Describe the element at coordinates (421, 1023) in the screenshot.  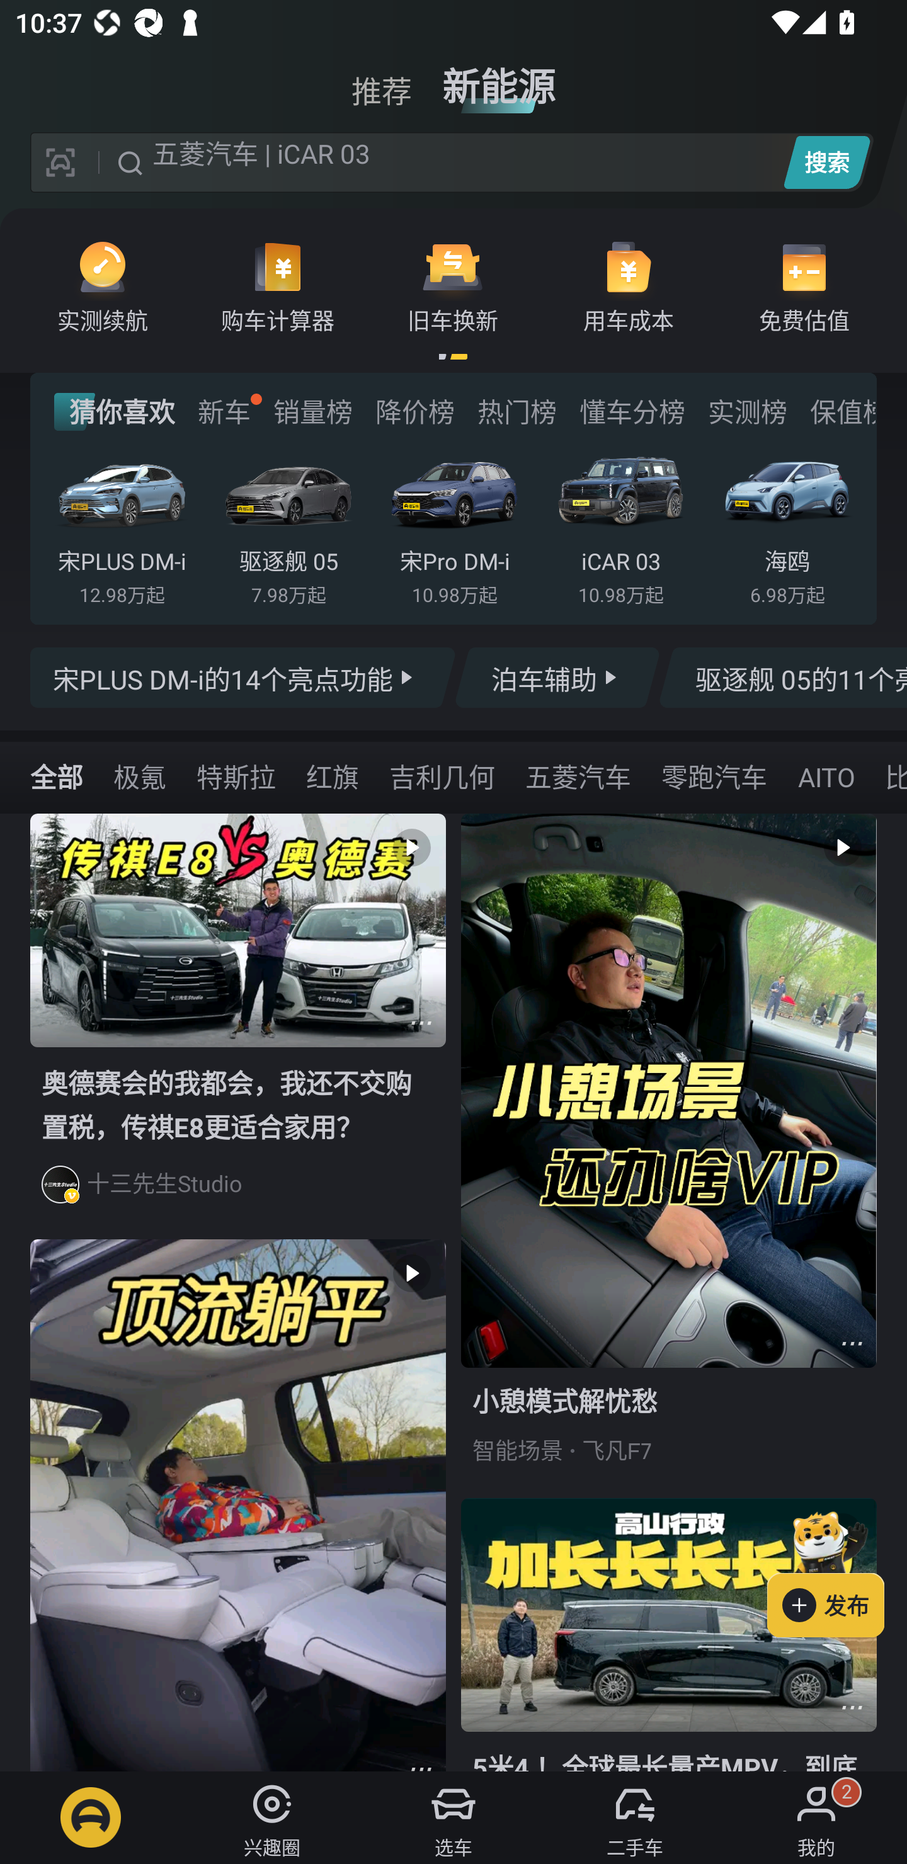
I see `` at that location.